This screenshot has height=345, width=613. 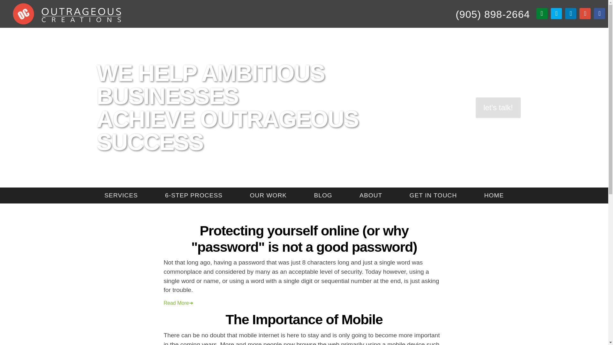 What do you see at coordinates (494, 195) in the screenshot?
I see `HOME` at bounding box center [494, 195].